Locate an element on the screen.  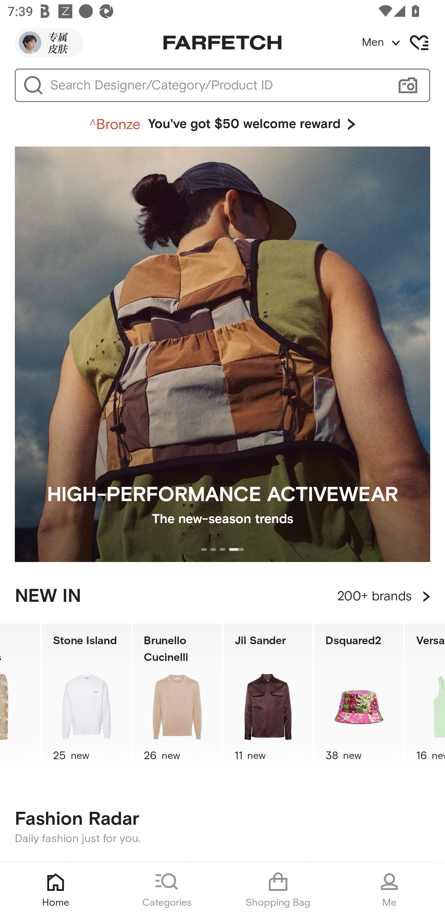
Jil Sander 11  new is located at coordinates (268, 699).